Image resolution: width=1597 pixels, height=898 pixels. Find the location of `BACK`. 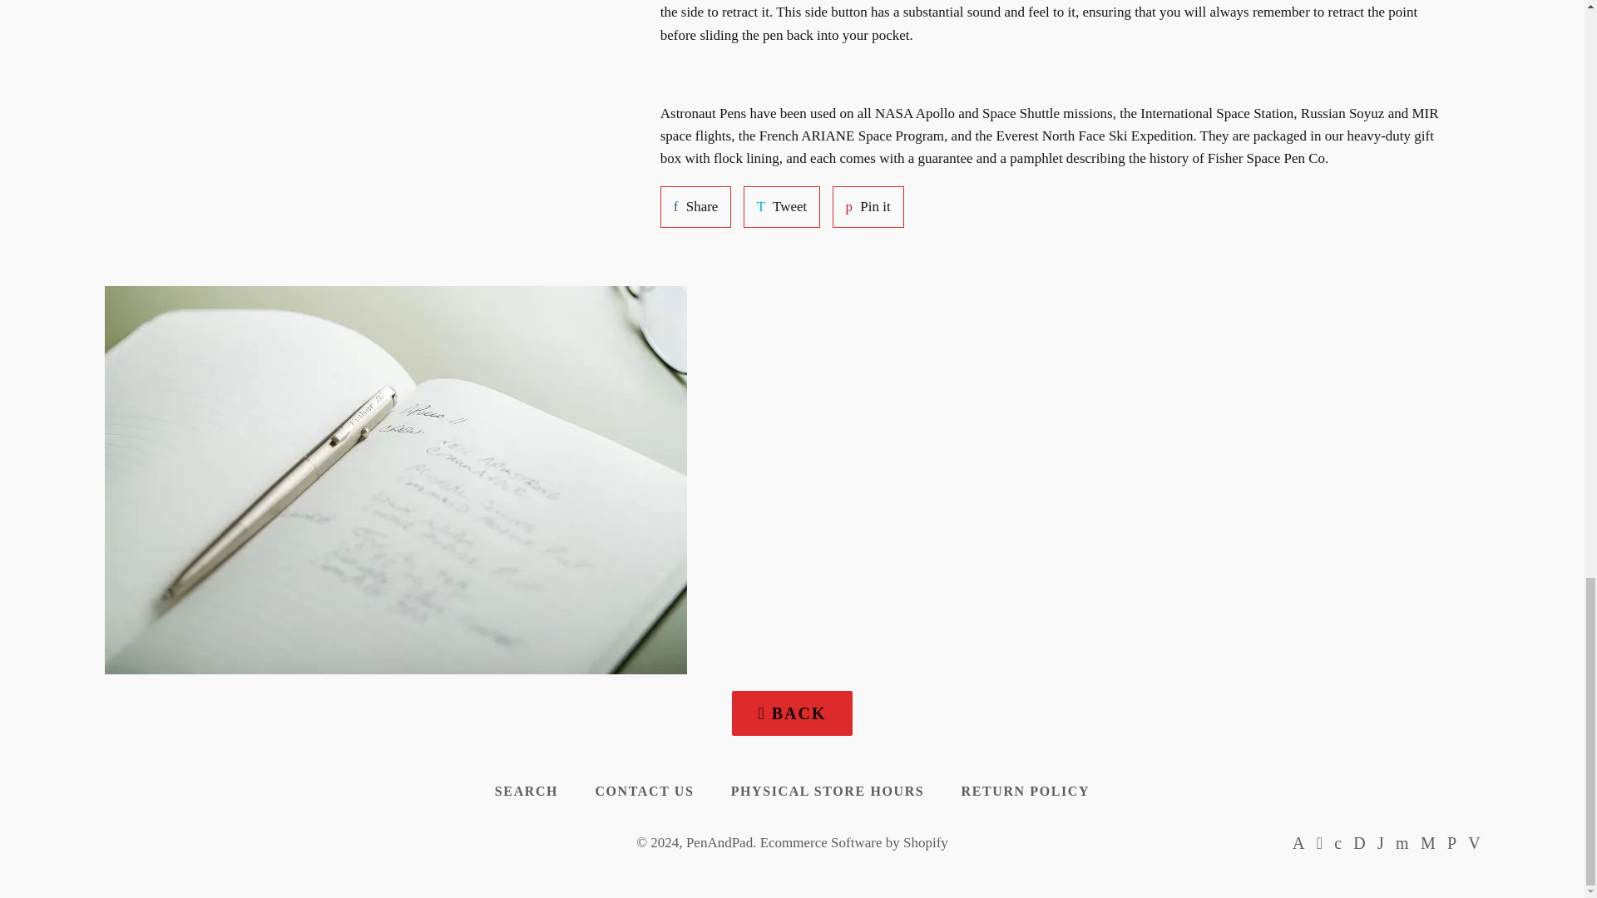

BACK is located at coordinates (791, 713).